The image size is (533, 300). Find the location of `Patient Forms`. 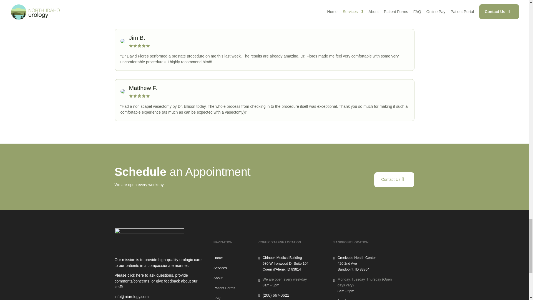

Patient Forms is located at coordinates (224, 288).